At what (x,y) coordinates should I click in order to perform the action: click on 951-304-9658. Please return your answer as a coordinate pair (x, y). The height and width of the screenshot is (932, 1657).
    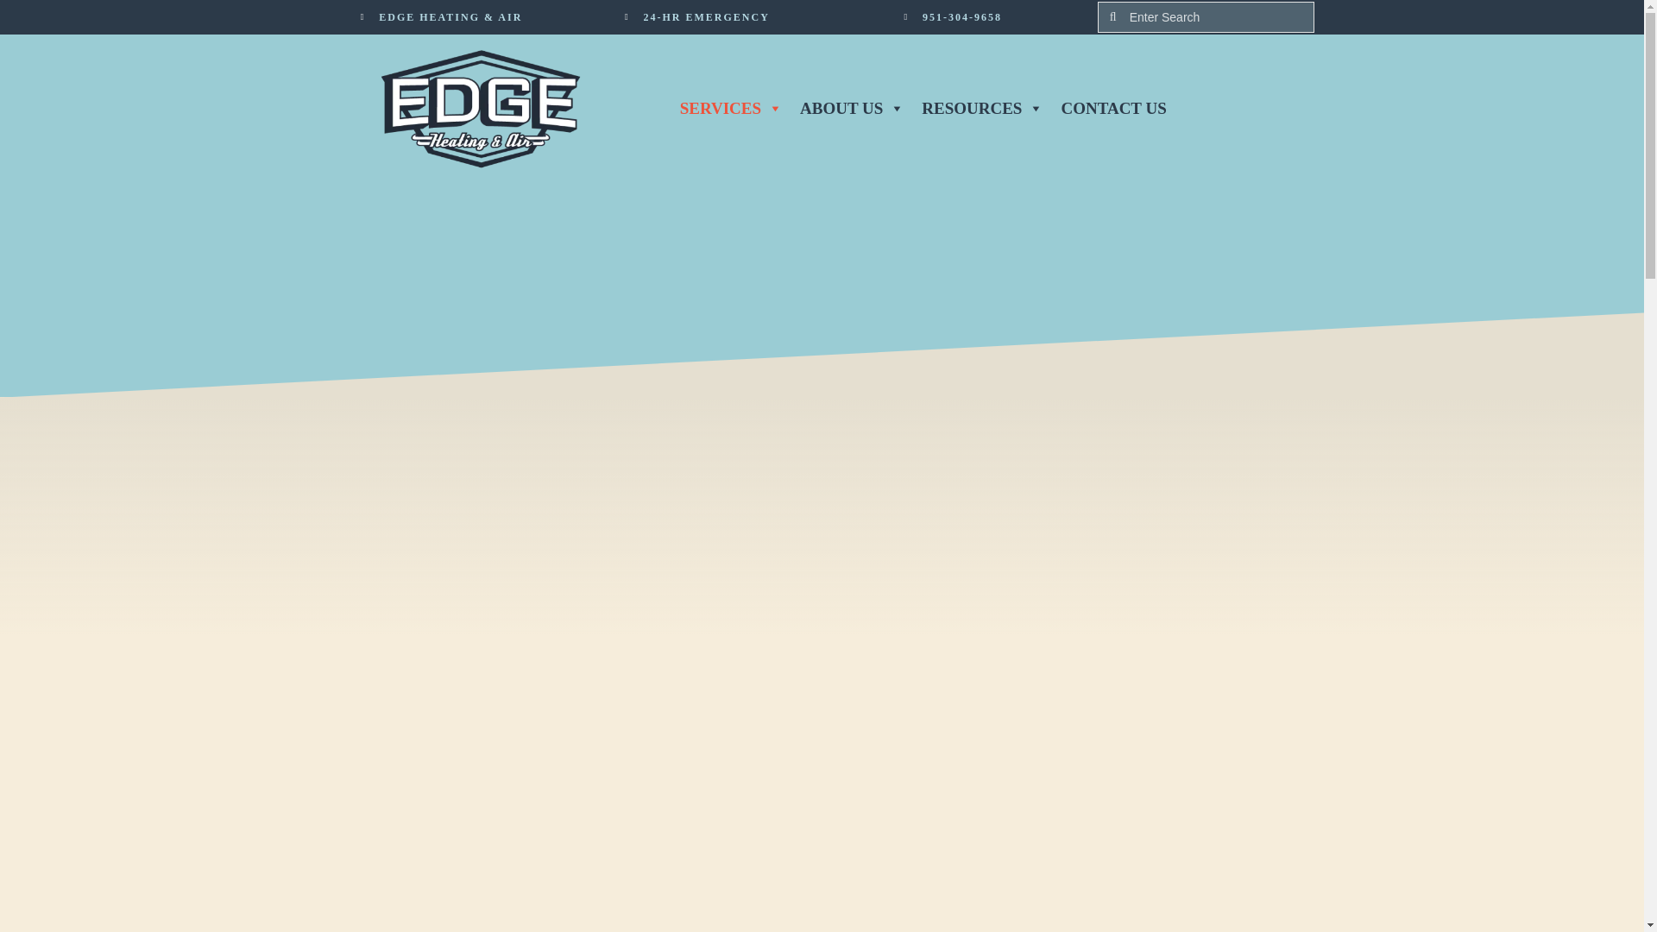
    Looking at the image, I should click on (962, 17).